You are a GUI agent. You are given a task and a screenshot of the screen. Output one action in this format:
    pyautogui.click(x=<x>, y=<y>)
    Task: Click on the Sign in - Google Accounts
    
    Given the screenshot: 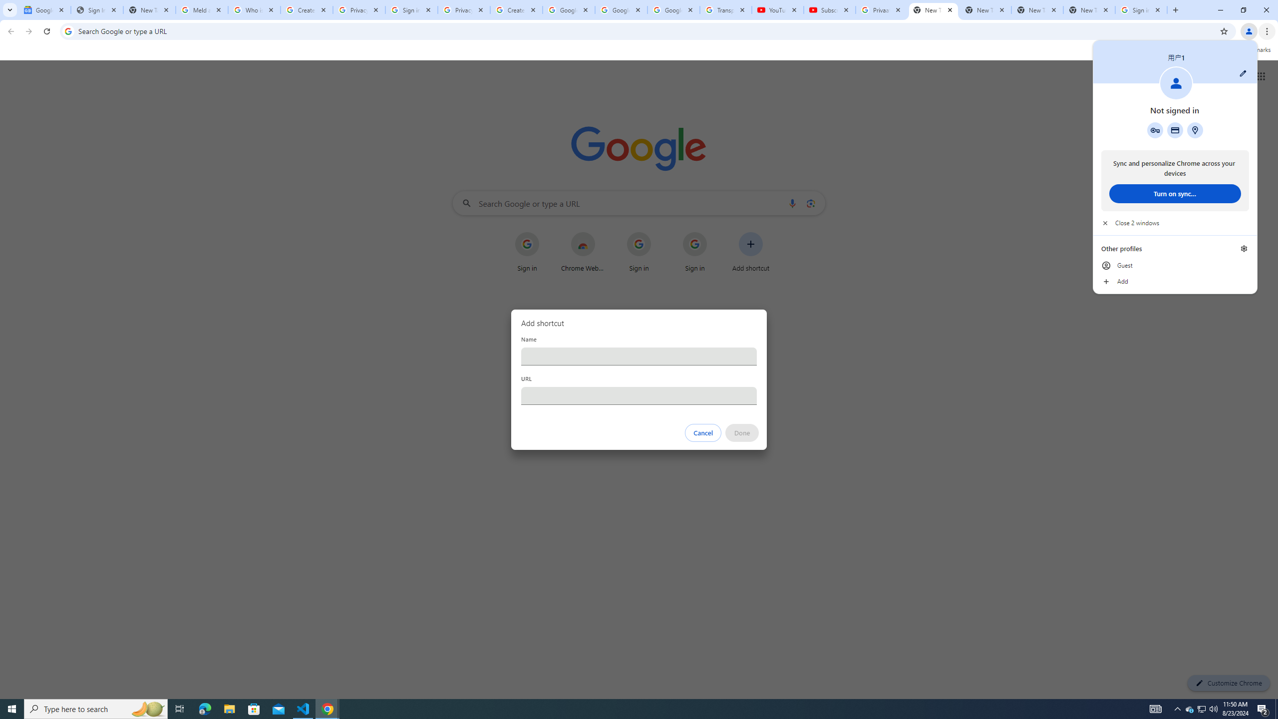 What is the action you would take?
    pyautogui.click(x=411, y=10)
    